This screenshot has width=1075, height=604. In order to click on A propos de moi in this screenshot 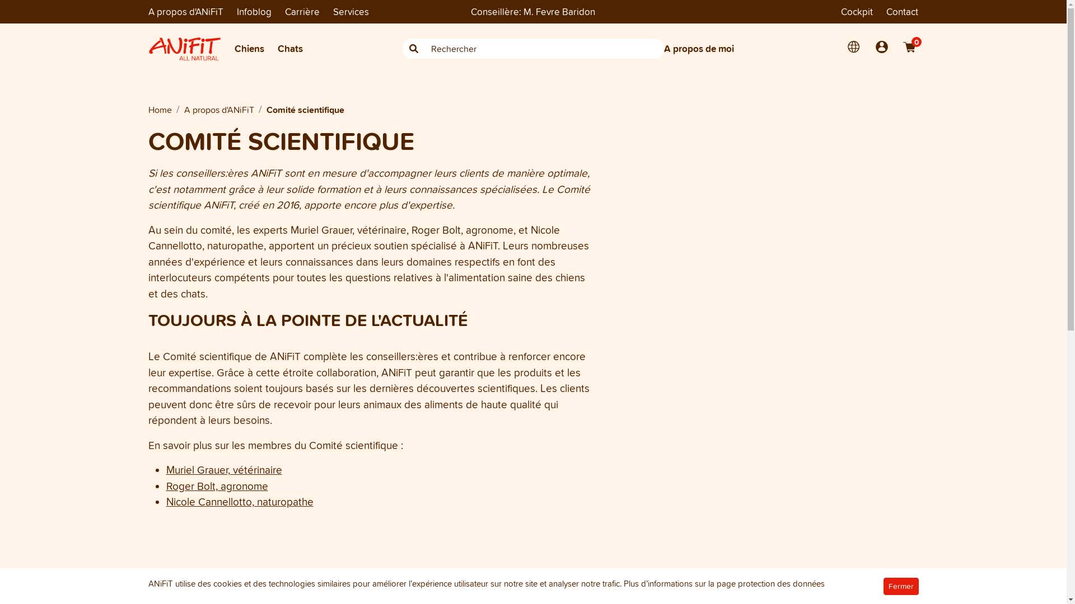, I will do `click(754, 49)`.